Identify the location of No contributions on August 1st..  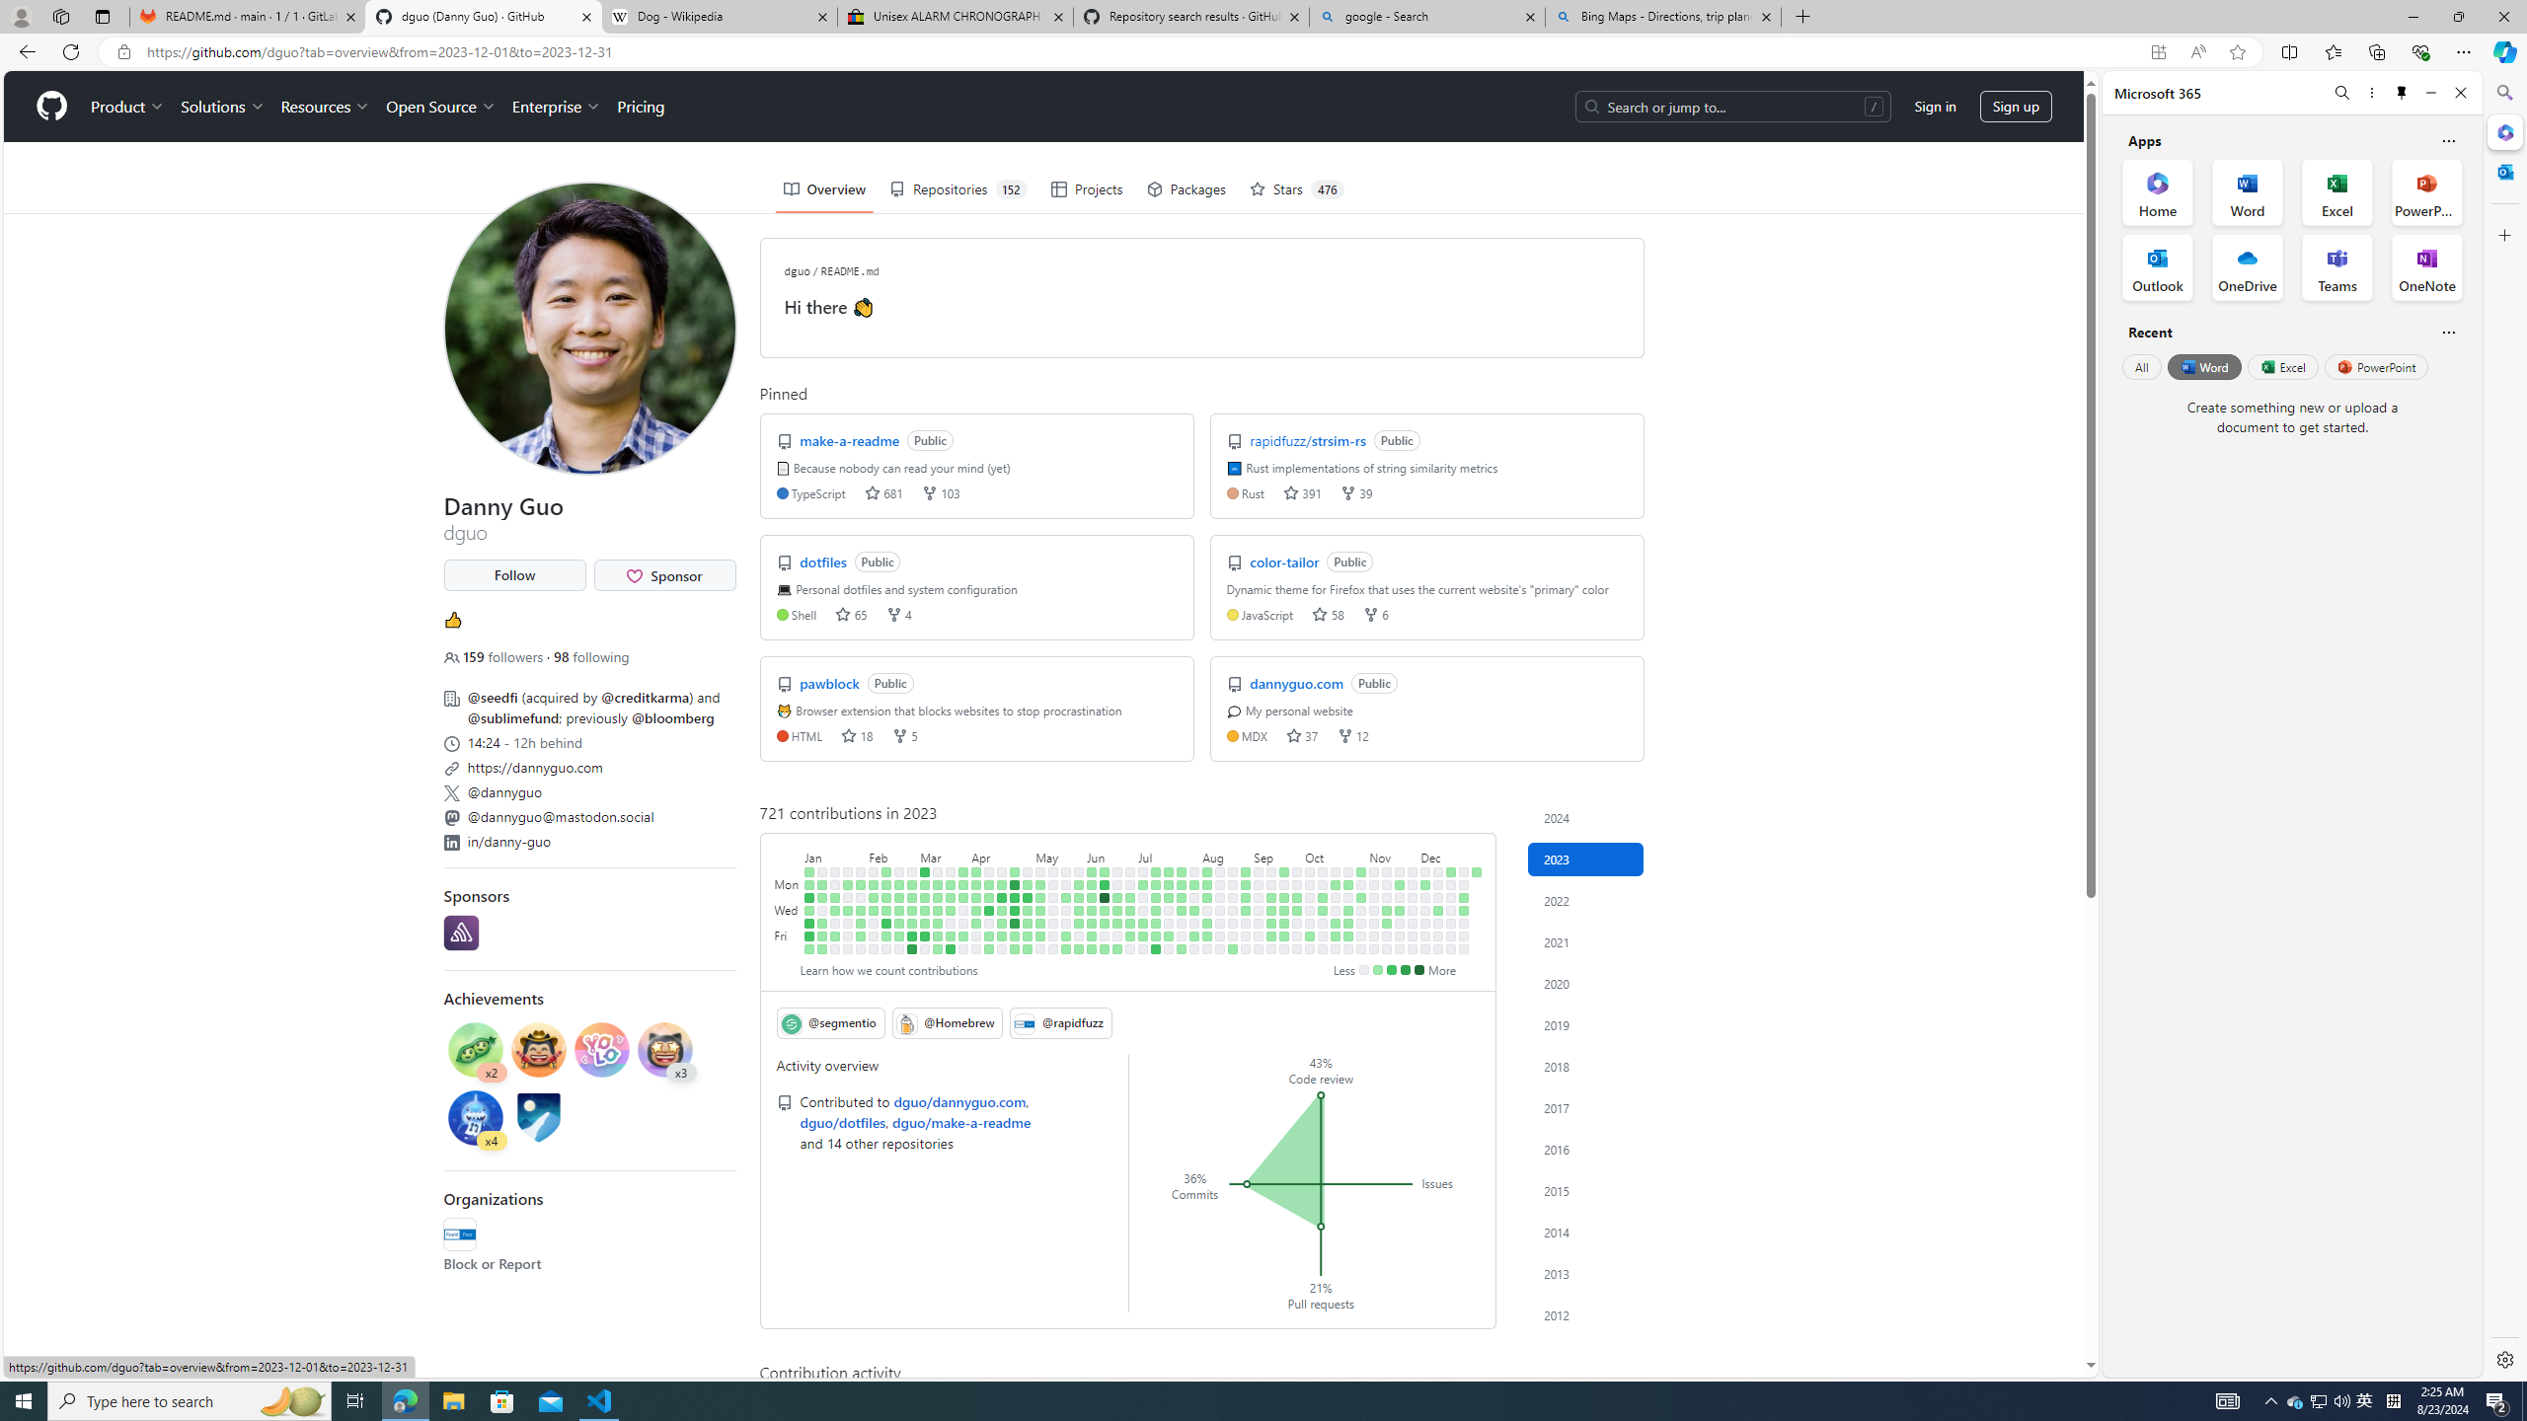
(1194, 897).